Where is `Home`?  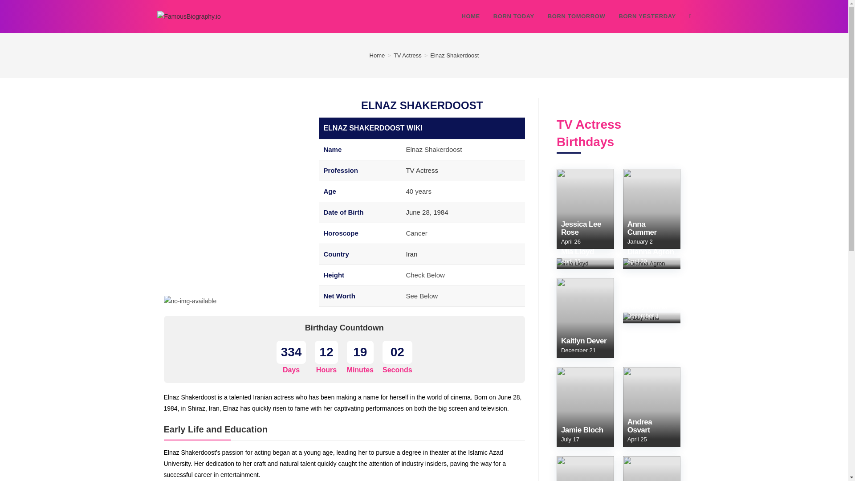 Home is located at coordinates (377, 55).